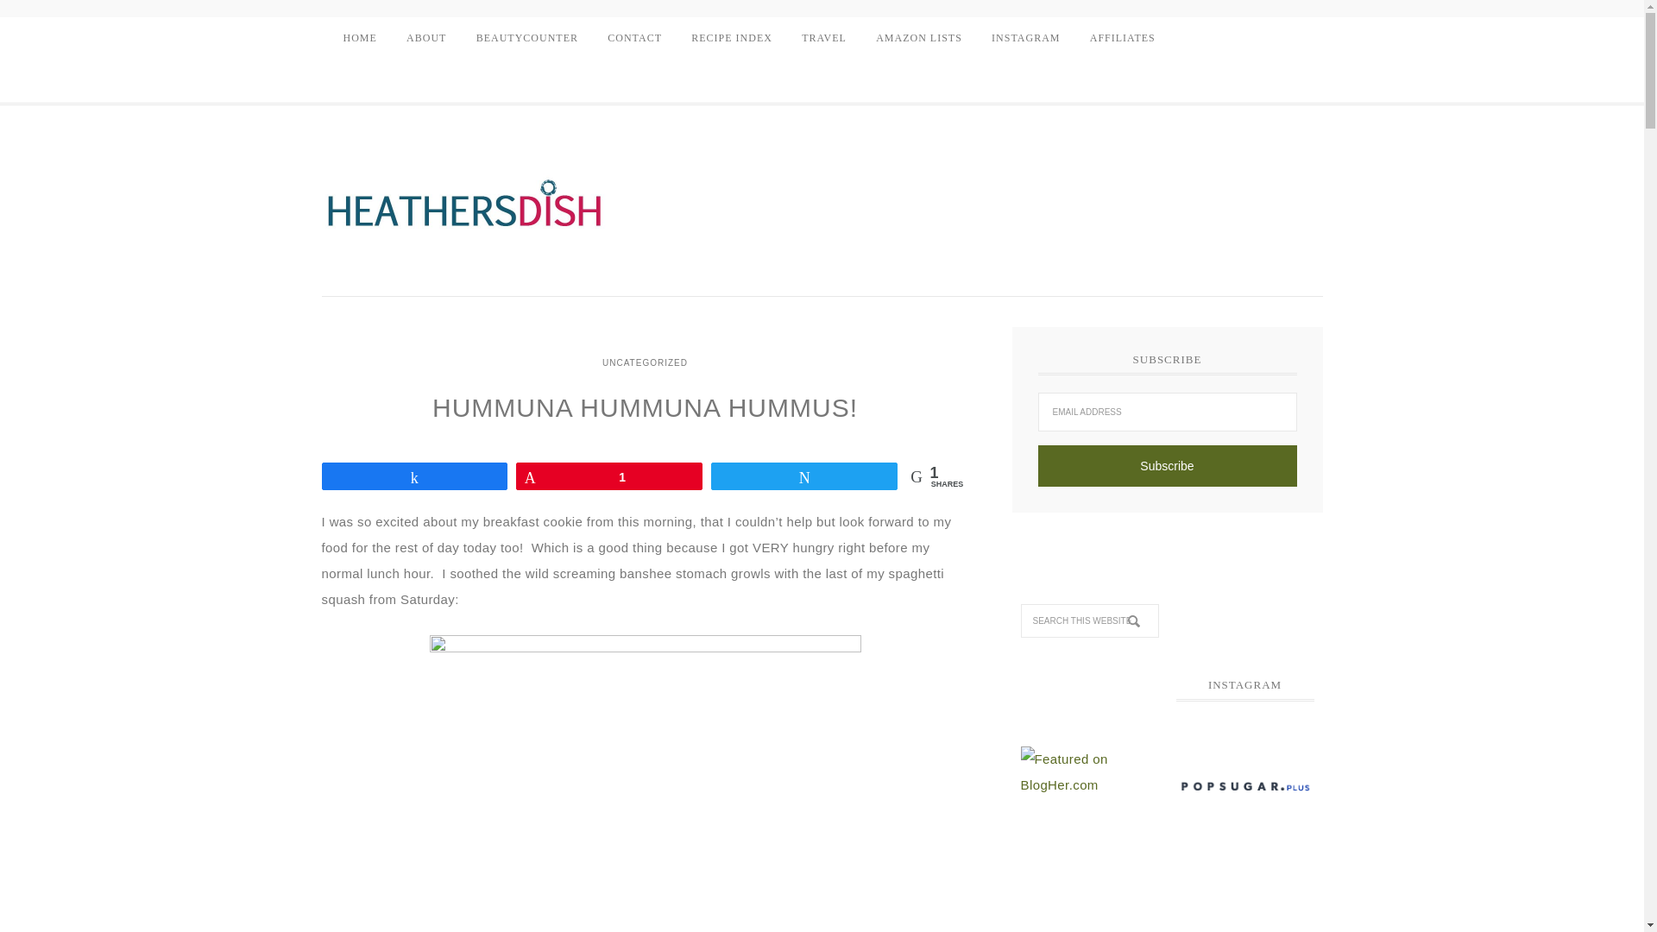 The height and width of the screenshot is (932, 1657). I want to click on ABOUT, so click(426, 38).